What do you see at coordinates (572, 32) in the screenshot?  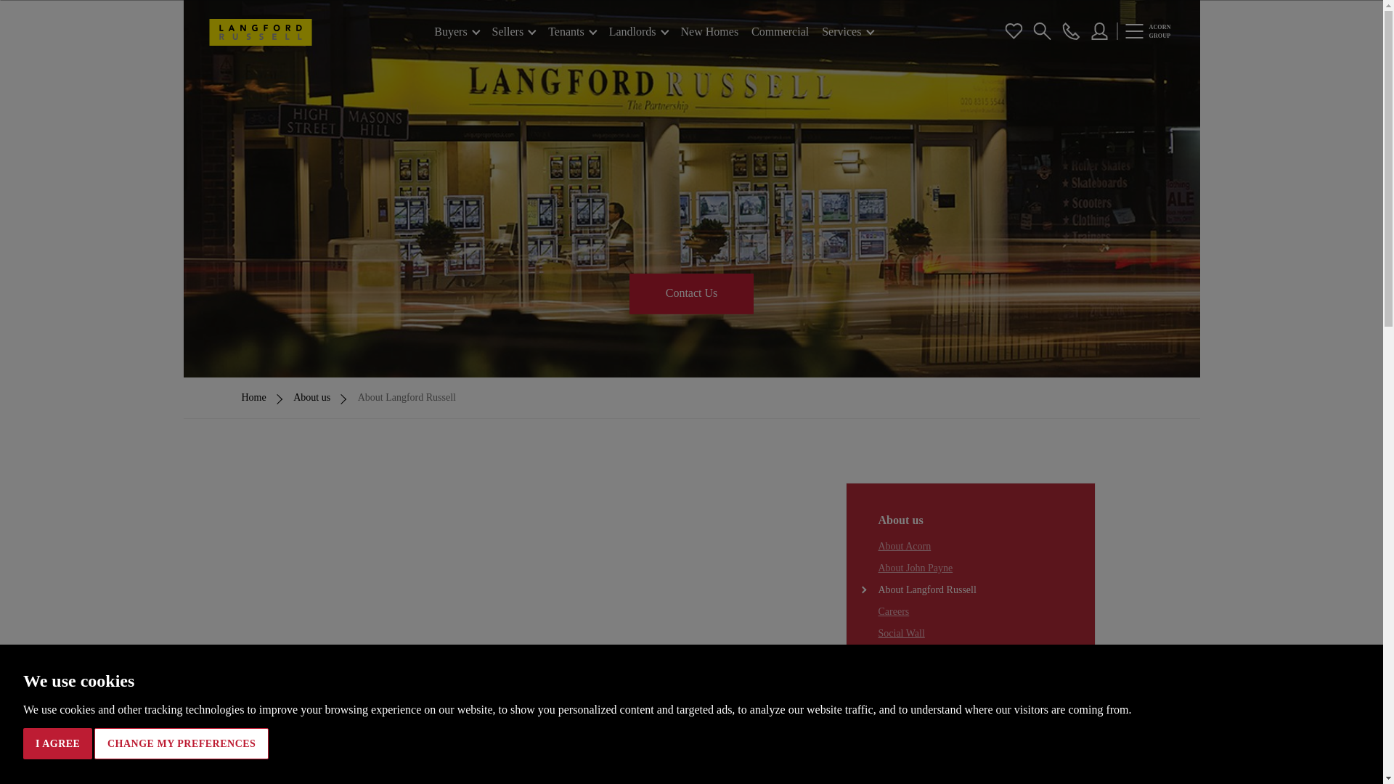 I see `Tenants` at bounding box center [572, 32].